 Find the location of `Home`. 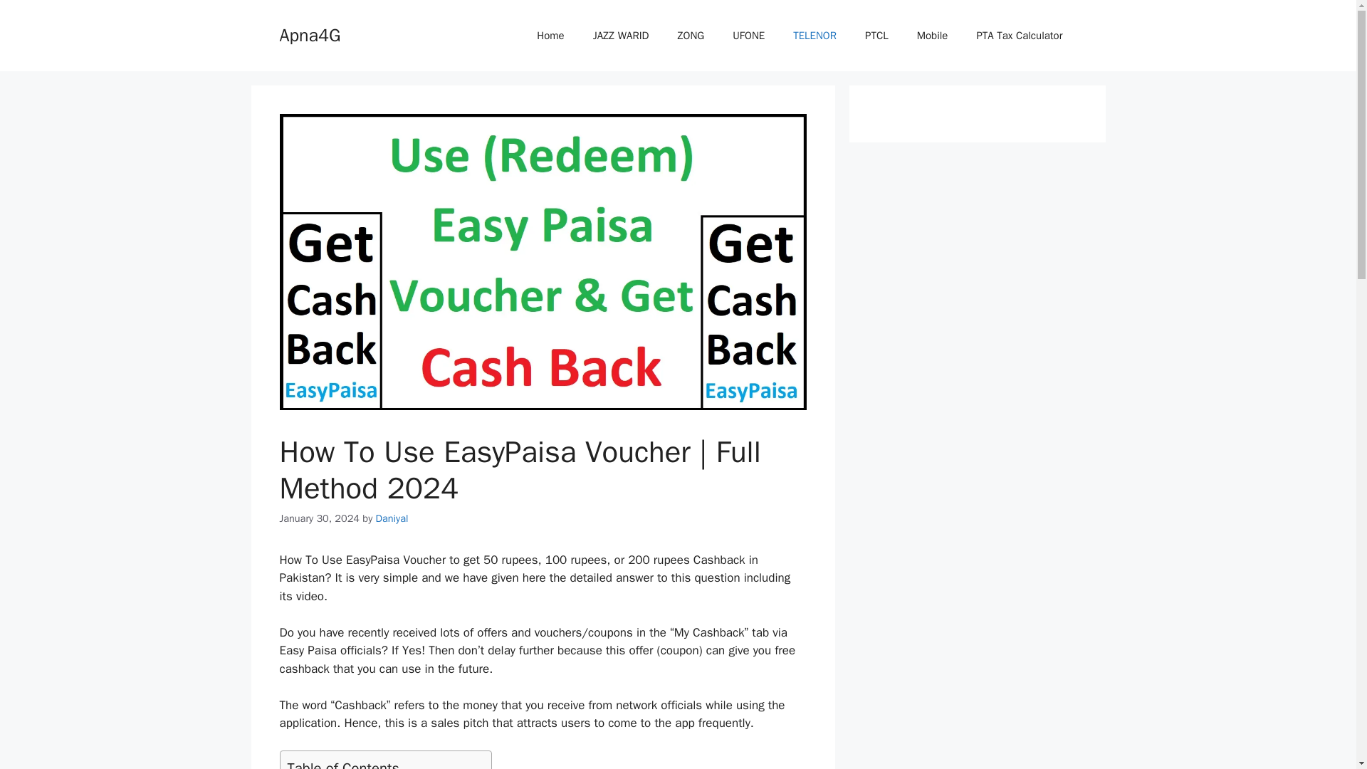

Home is located at coordinates (550, 36).